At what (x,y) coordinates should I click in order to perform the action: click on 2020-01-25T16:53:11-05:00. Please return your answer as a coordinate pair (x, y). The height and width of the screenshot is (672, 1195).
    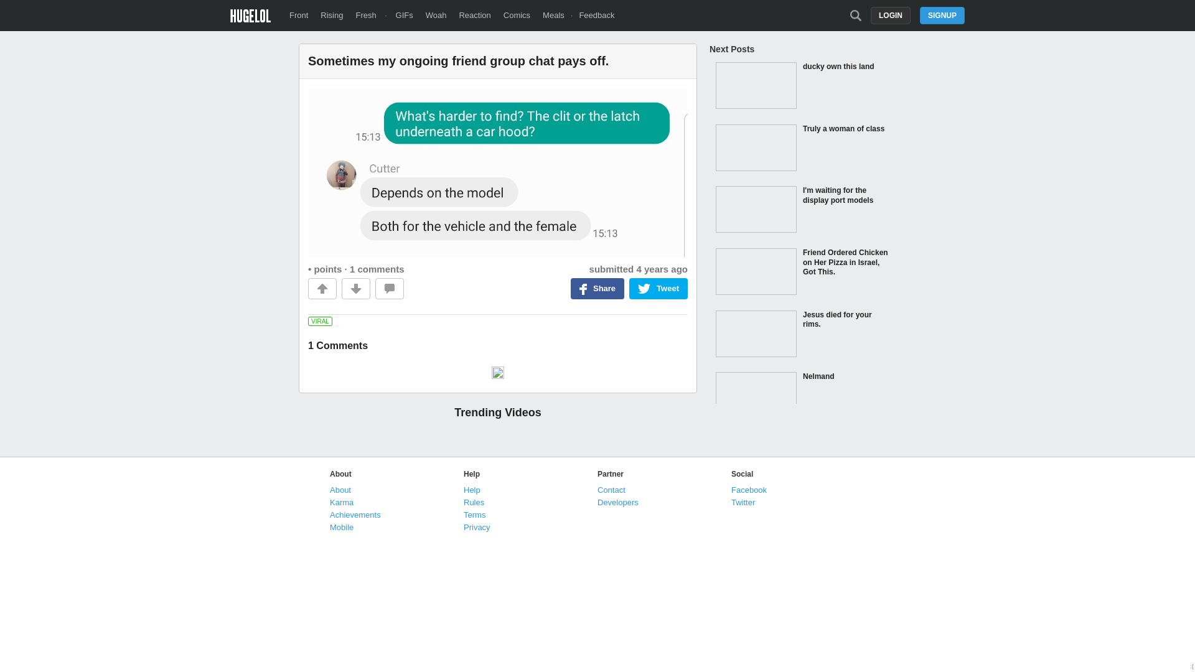
    Looking at the image, I should click on (662, 269).